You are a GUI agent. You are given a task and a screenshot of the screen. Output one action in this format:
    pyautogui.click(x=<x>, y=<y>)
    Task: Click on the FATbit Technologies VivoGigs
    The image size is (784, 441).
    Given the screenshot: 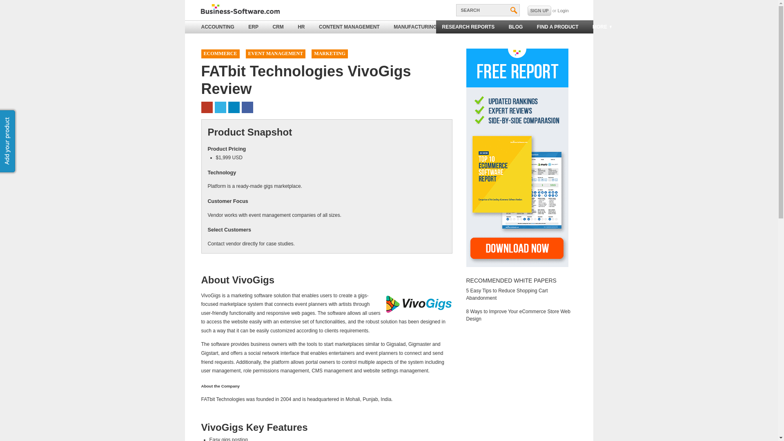 What is the action you would take?
    pyautogui.click(x=419, y=304)
    